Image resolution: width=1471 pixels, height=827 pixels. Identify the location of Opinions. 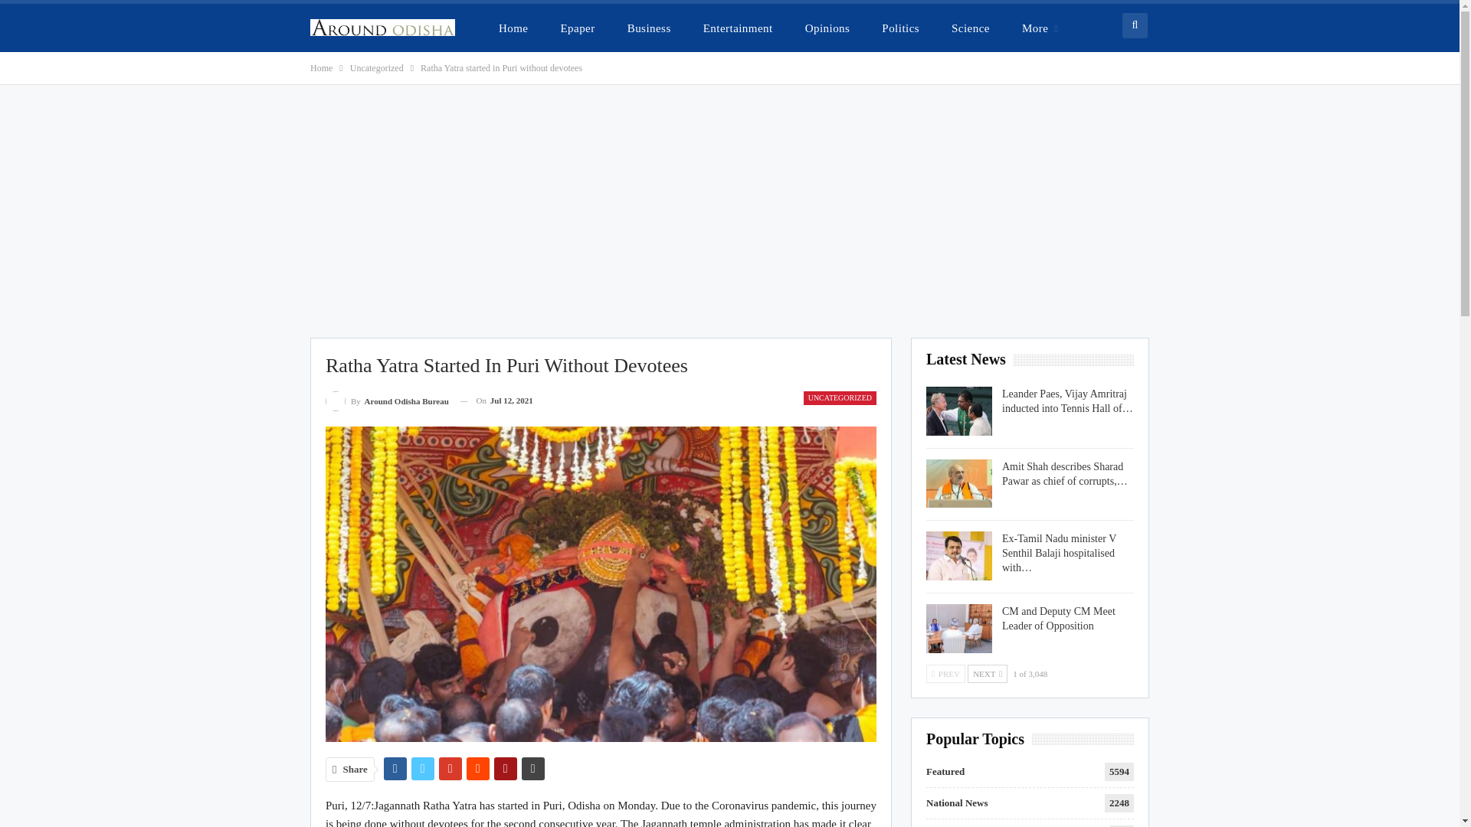
(827, 28).